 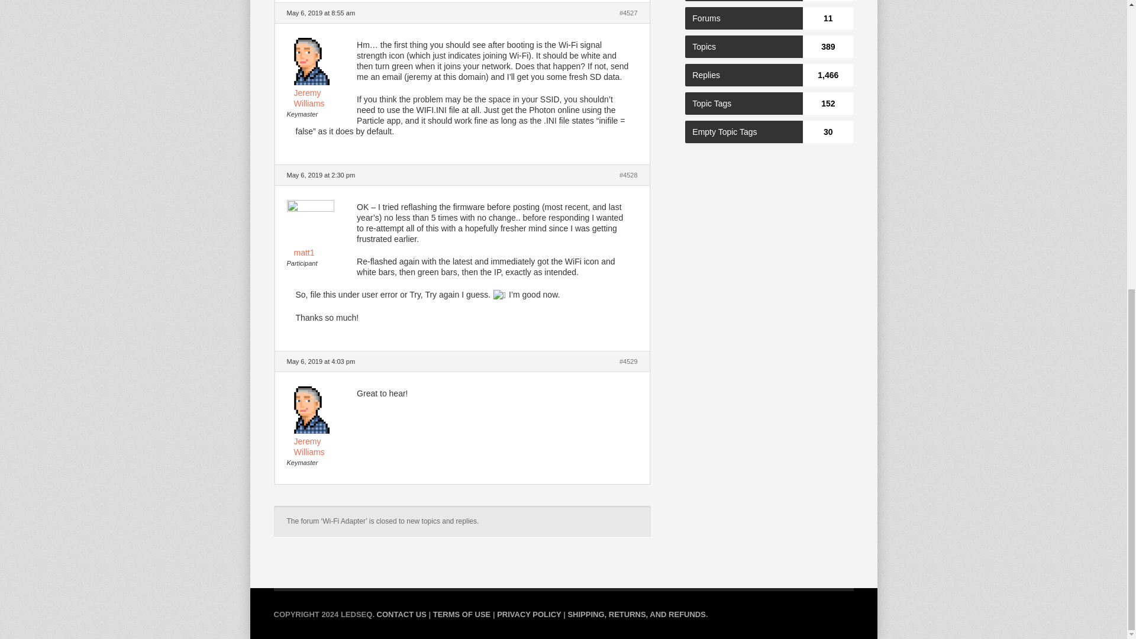 I want to click on CONTACT US, so click(x=402, y=614).